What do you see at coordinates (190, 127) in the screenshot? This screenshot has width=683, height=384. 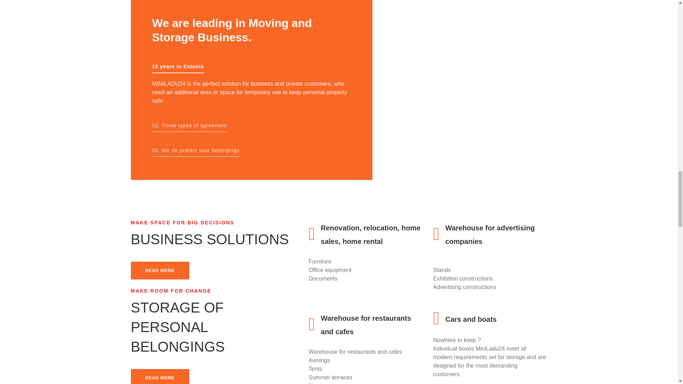 I see `02. Three types of agreement` at bounding box center [190, 127].